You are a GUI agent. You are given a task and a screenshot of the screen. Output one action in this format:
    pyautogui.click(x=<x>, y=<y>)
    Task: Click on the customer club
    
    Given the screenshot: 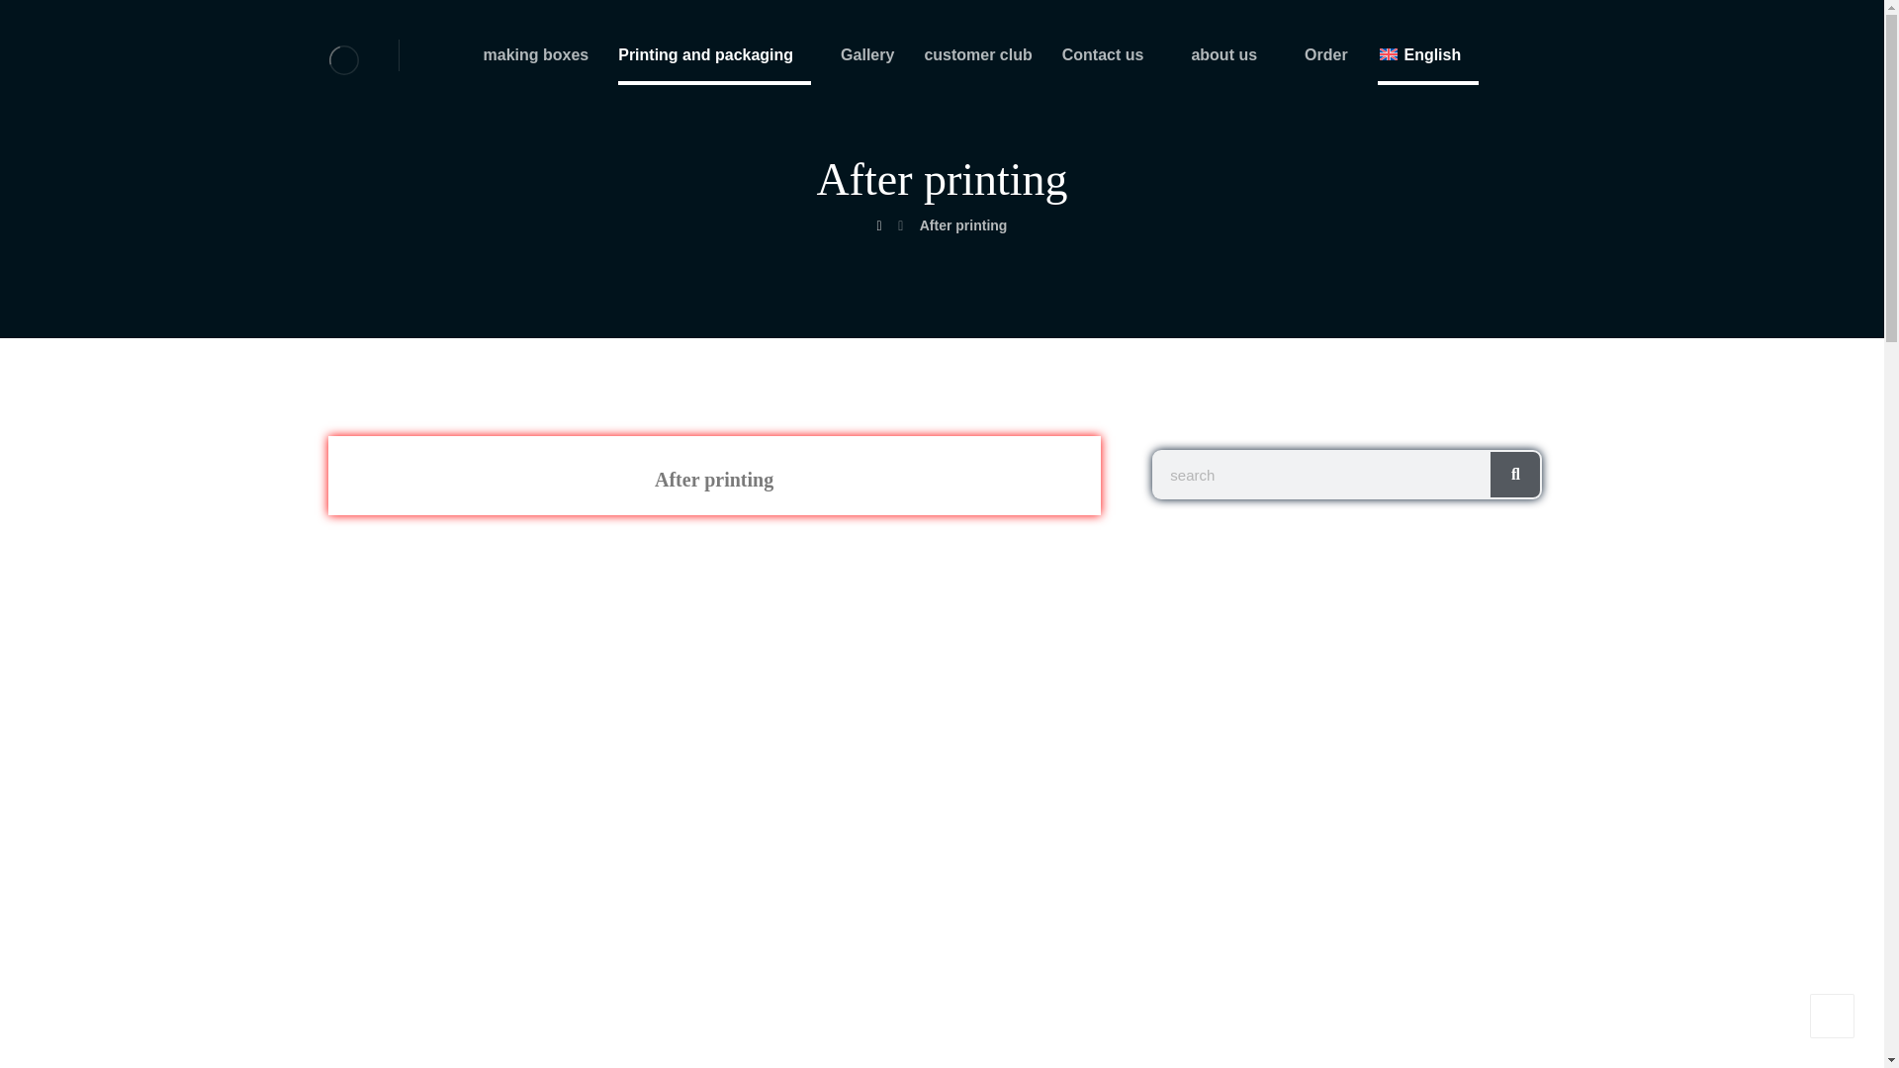 What is the action you would take?
    pyautogui.click(x=977, y=61)
    